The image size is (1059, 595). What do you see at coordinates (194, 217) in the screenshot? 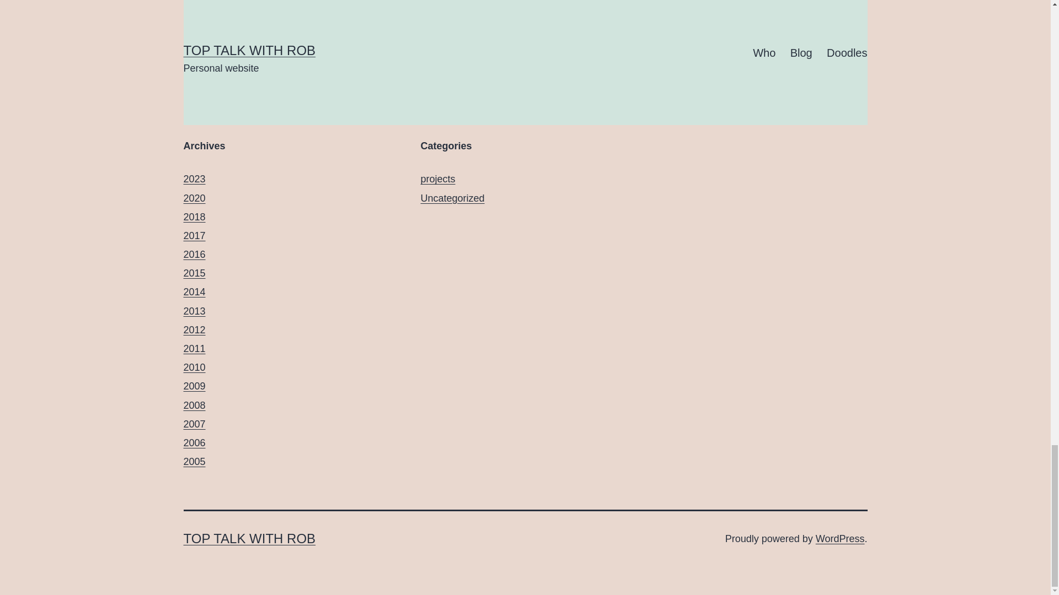
I see `2018` at bounding box center [194, 217].